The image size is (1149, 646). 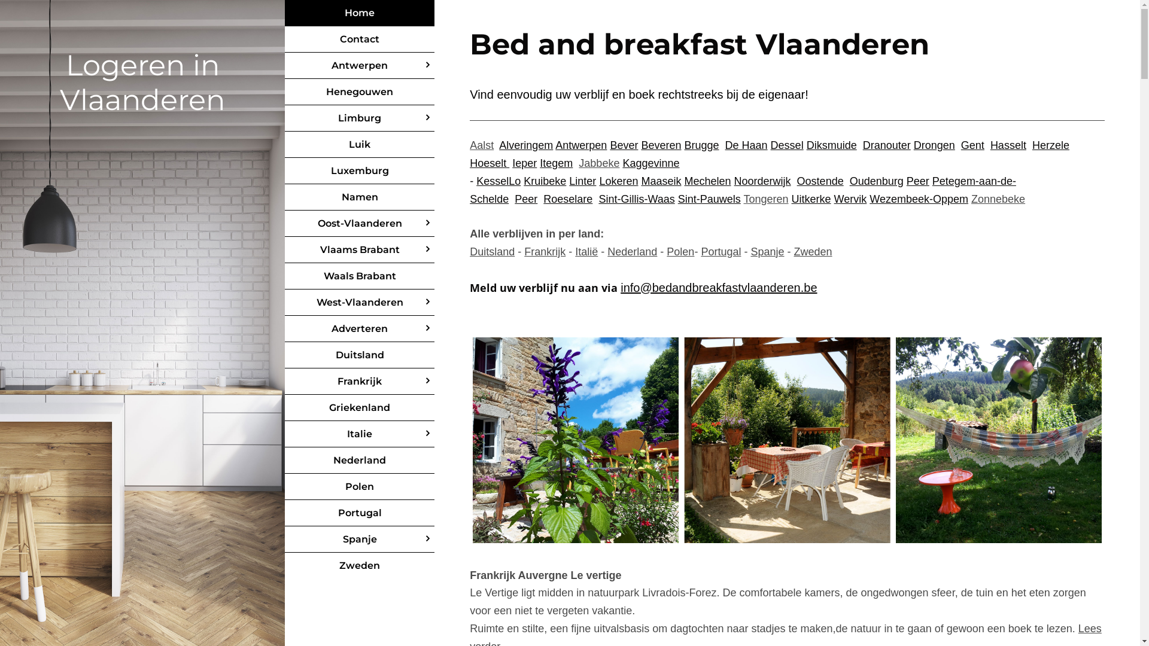 I want to click on Waas, so click(x=661, y=199).